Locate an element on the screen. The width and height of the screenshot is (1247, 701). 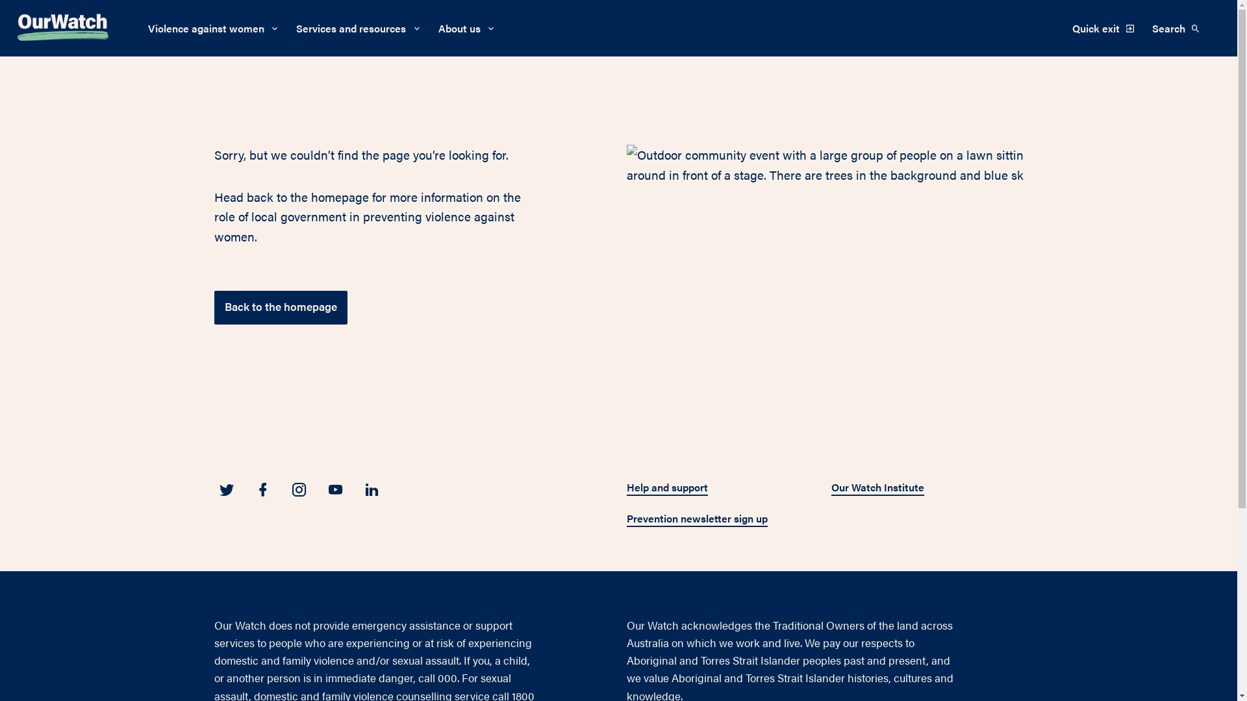
Our Watch Institute is located at coordinates (878, 488).